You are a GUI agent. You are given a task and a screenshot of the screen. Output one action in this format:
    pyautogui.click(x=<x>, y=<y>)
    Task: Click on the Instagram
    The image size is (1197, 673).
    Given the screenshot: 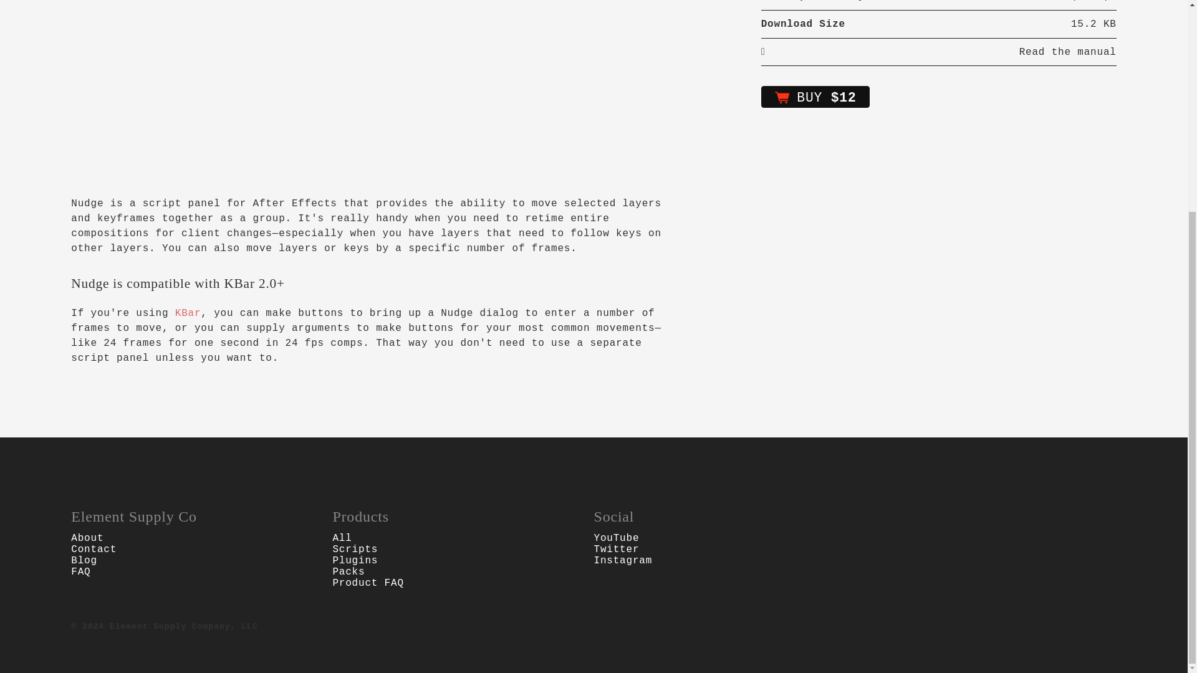 What is the action you would take?
    pyautogui.click(x=623, y=561)
    